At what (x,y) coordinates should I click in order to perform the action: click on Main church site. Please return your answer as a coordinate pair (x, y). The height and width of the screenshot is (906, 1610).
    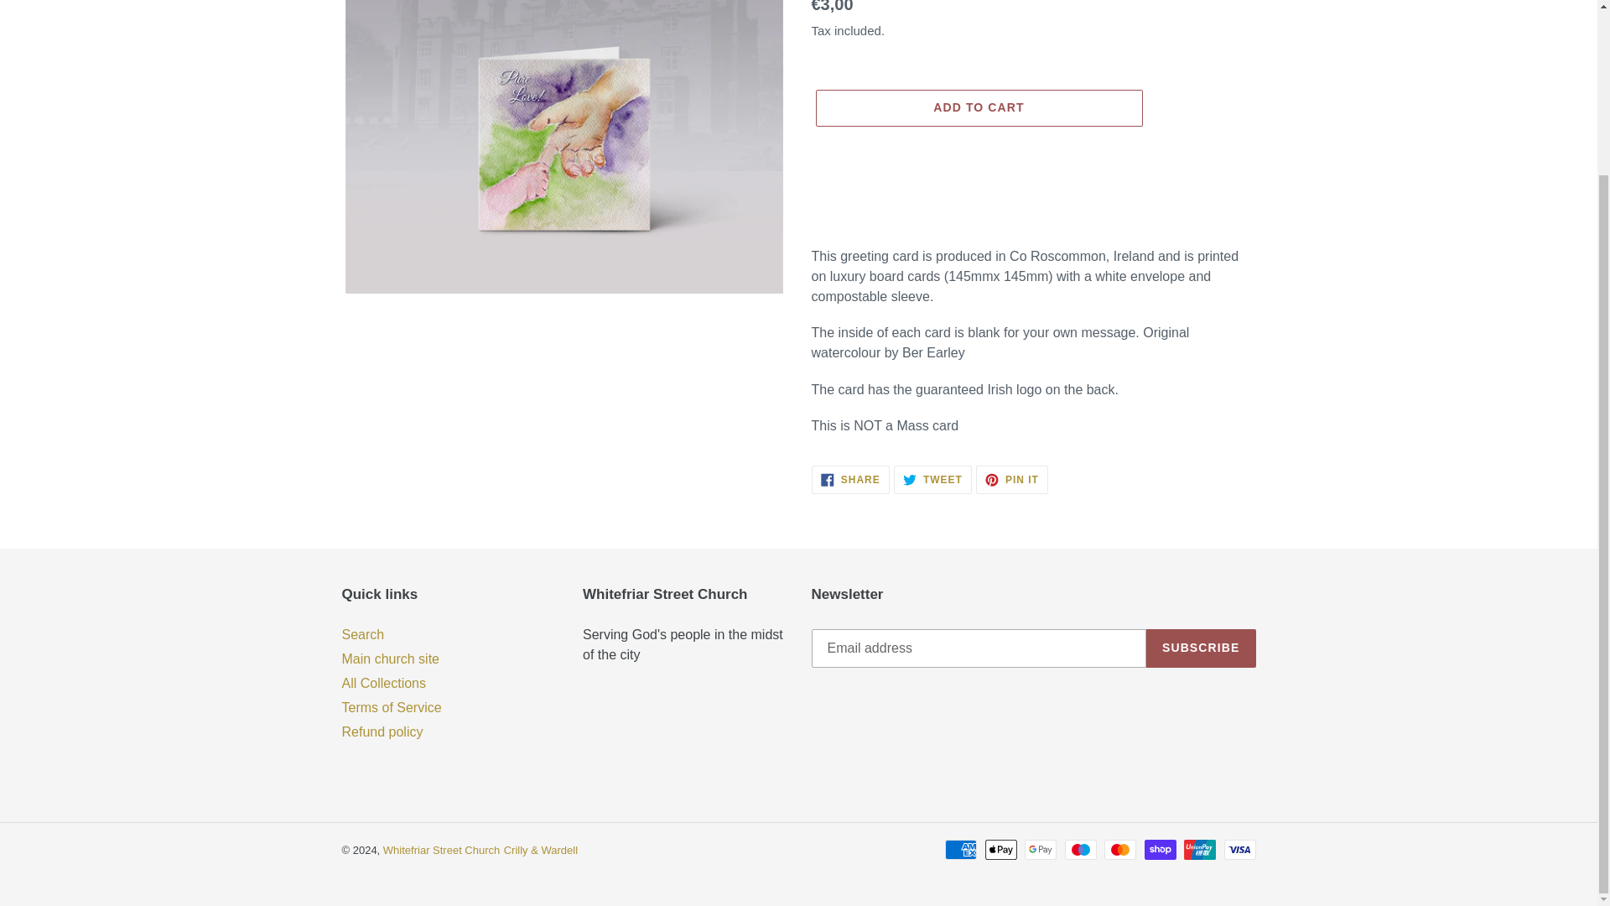
    Looking at the image, I should click on (978, 107).